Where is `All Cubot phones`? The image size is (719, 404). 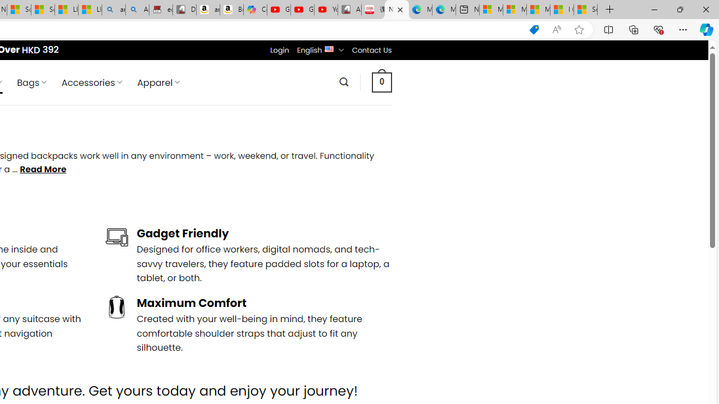 All Cubot phones is located at coordinates (349, 10).